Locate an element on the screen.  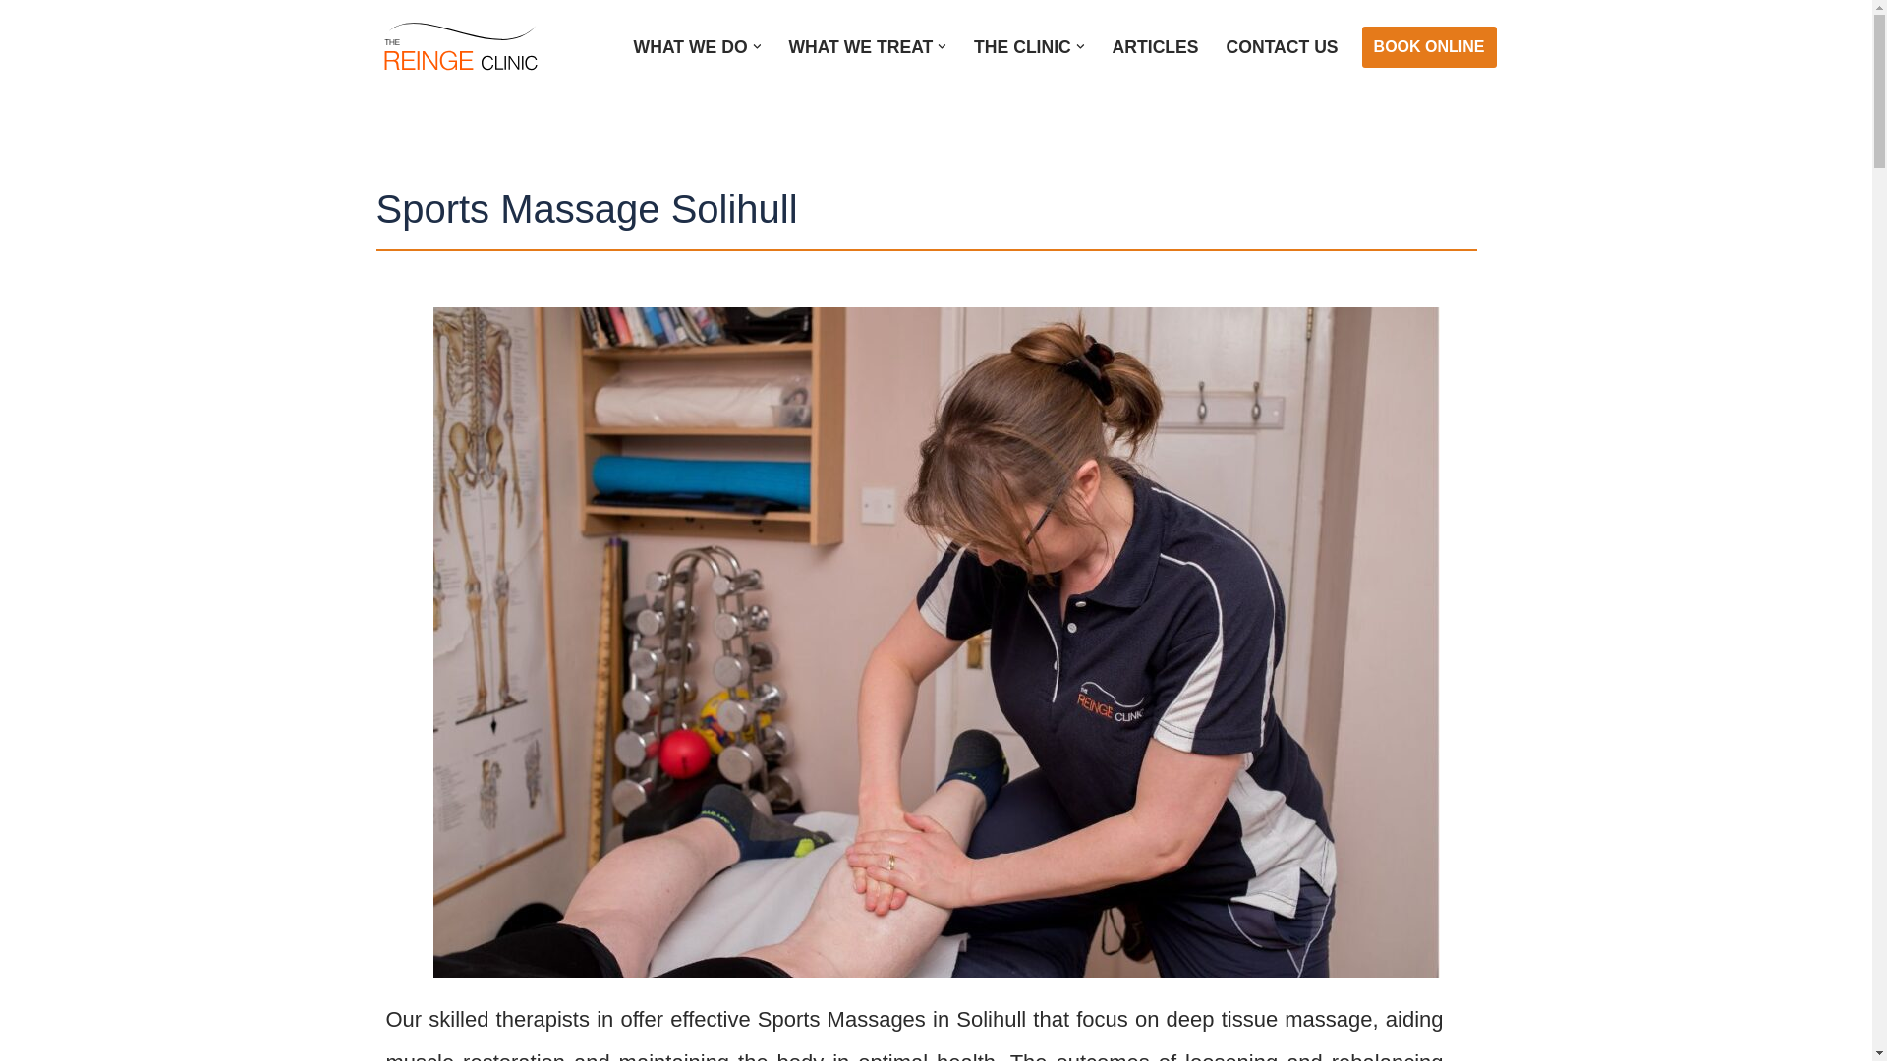
Skip to content is located at coordinates (15, 41).